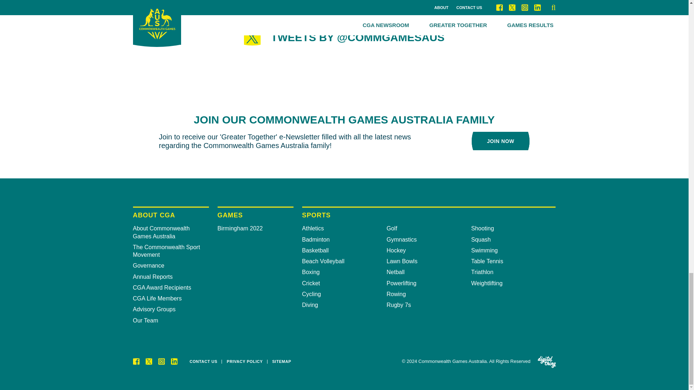  I want to click on JOIN NOW, so click(500, 141).